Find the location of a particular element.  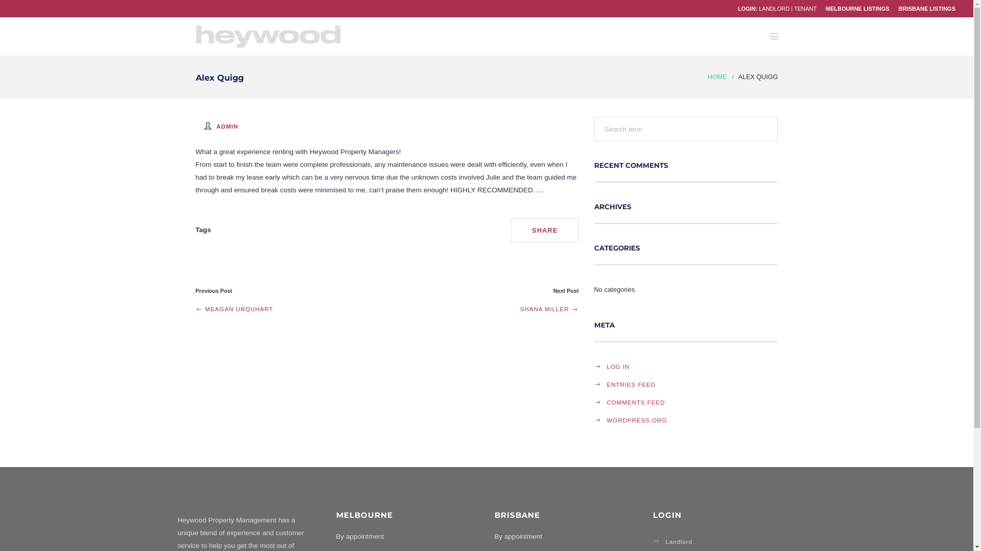

TENANT is located at coordinates (805, 9).